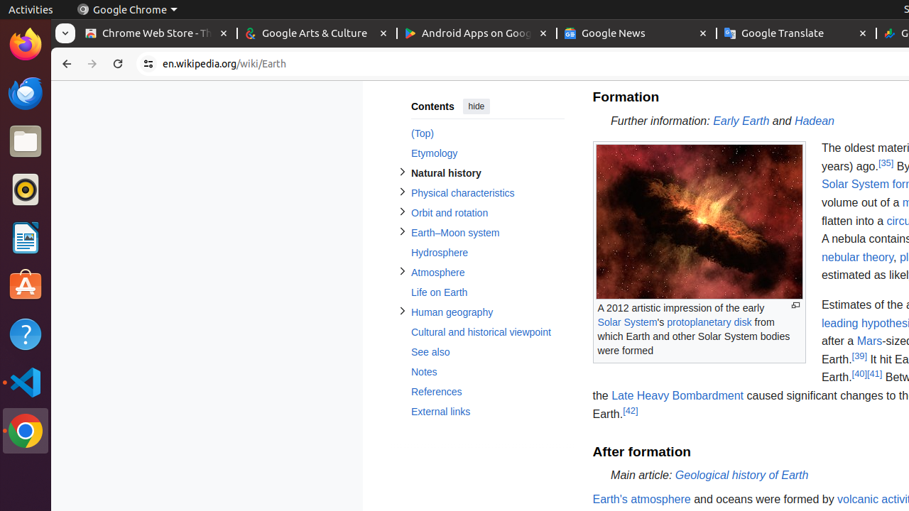  I want to click on Toggle Physical characteristics subsection, so click(402, 192).